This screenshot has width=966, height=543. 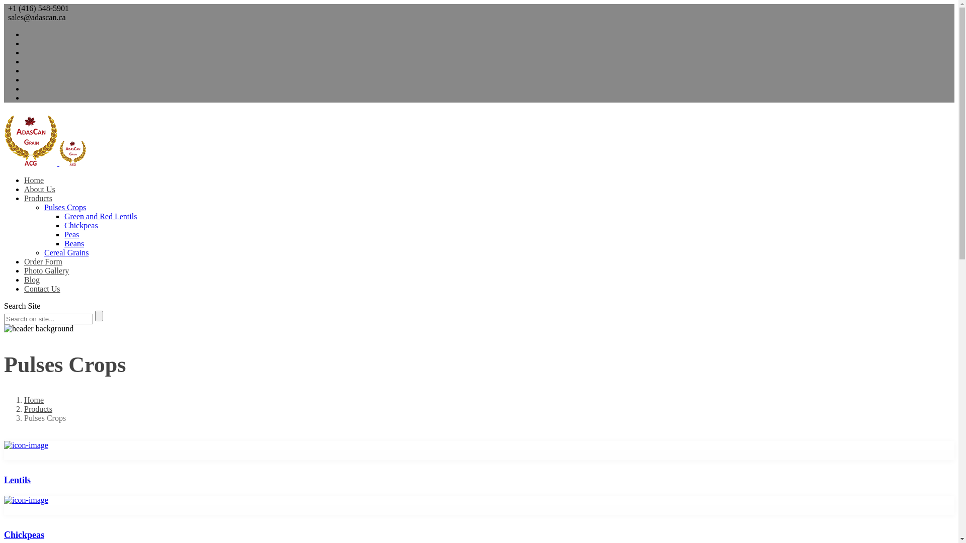 What do you see at coordinates (46, 270) in the screenshot?
I see `Photo Gallery` at bounding box center [46, 270].